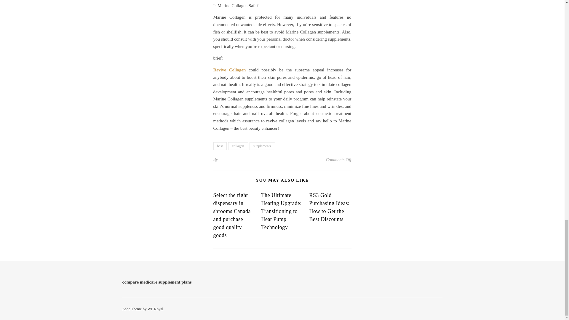  What do you see at coordinates (229, 70) in the screenshot?
I see `Revive Collagen` at bounding box center [229, 70].